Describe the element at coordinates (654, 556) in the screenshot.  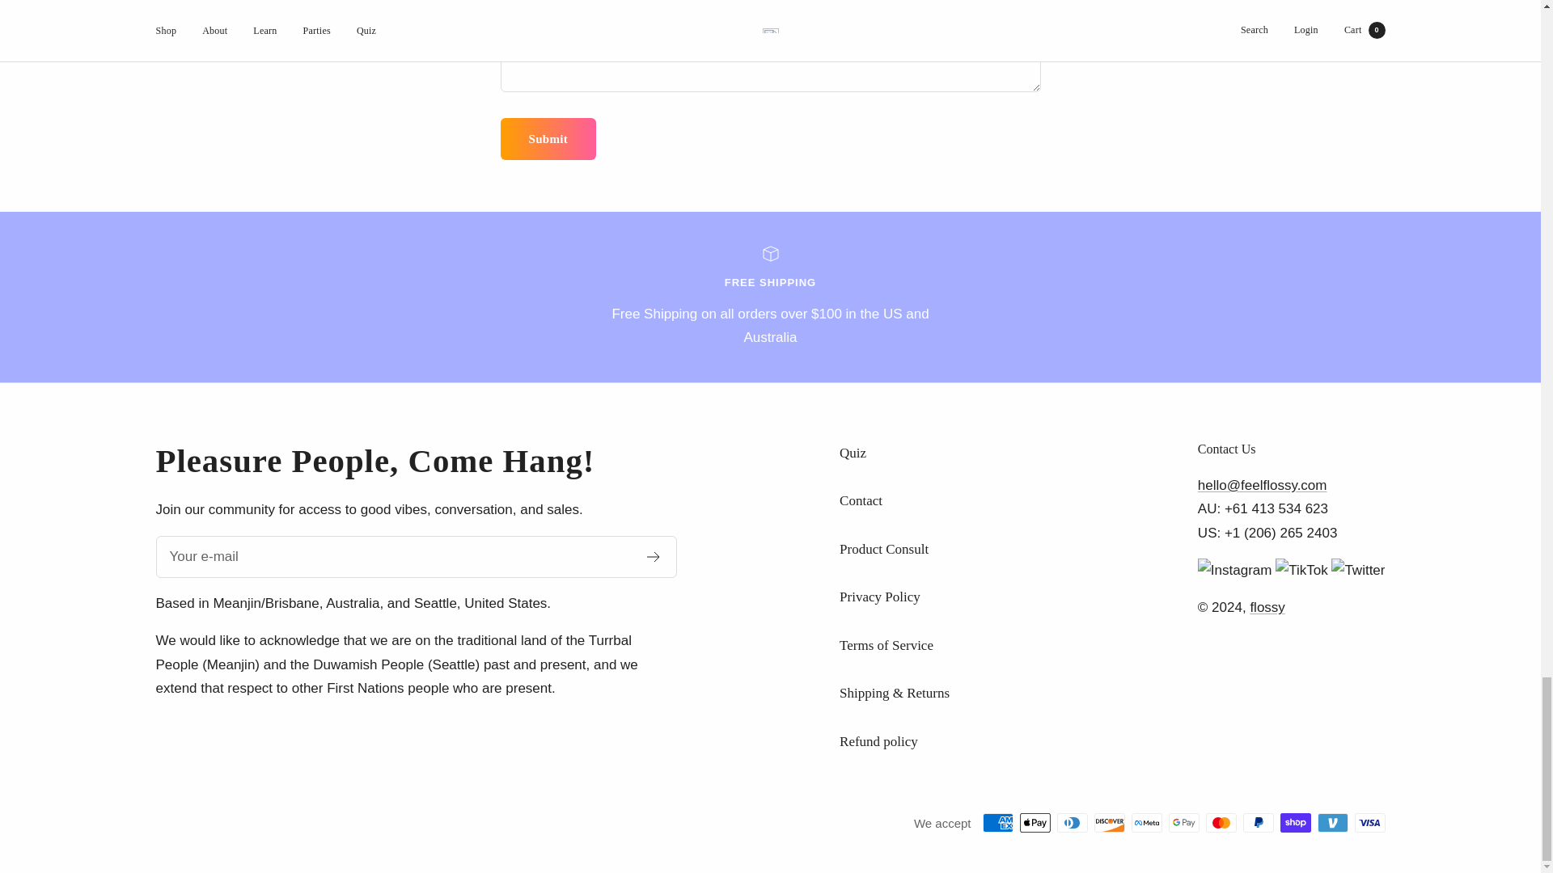
I see `Register` at that location.